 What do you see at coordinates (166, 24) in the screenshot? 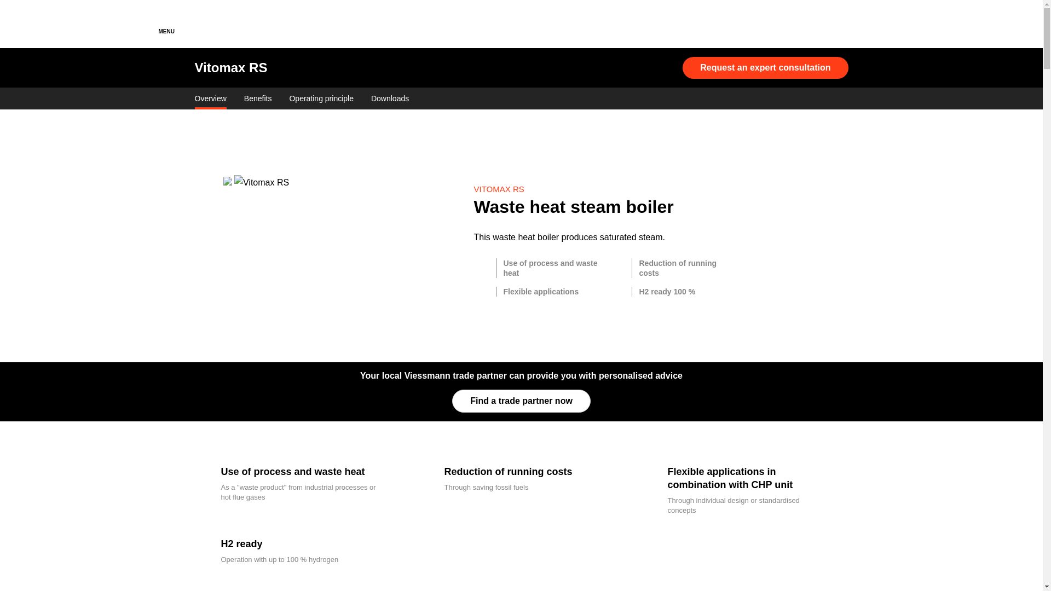
I see `MENU` at bounding box center [166, 24].